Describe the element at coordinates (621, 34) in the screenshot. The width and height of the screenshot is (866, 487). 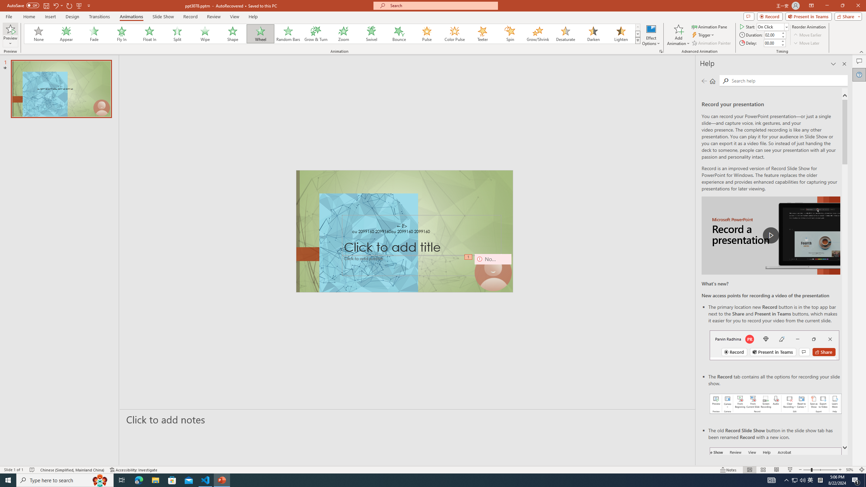
I see `Lighten` at that location.